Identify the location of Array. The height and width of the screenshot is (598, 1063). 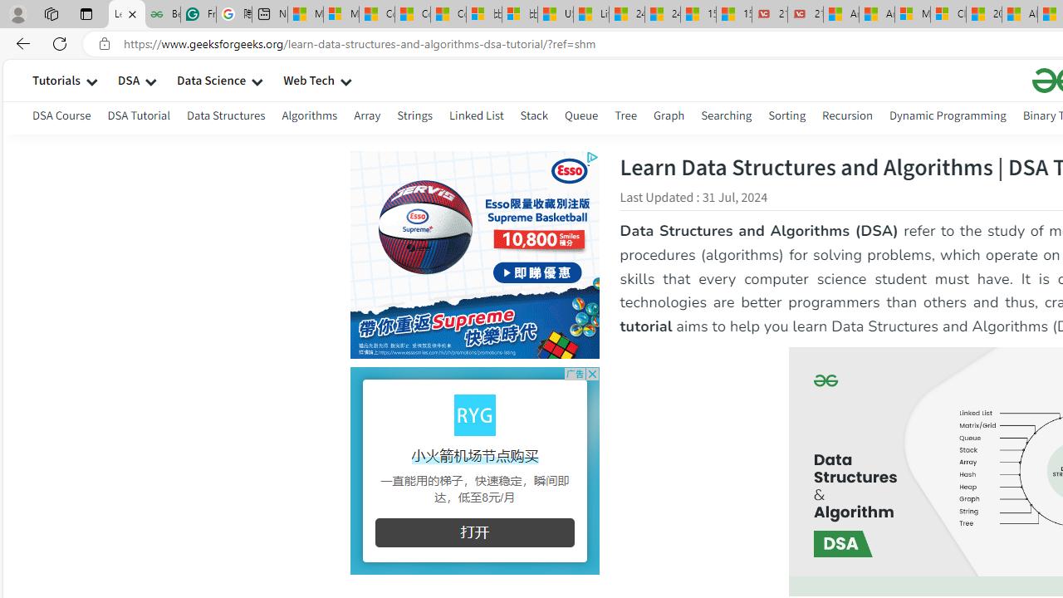
(367, 115).